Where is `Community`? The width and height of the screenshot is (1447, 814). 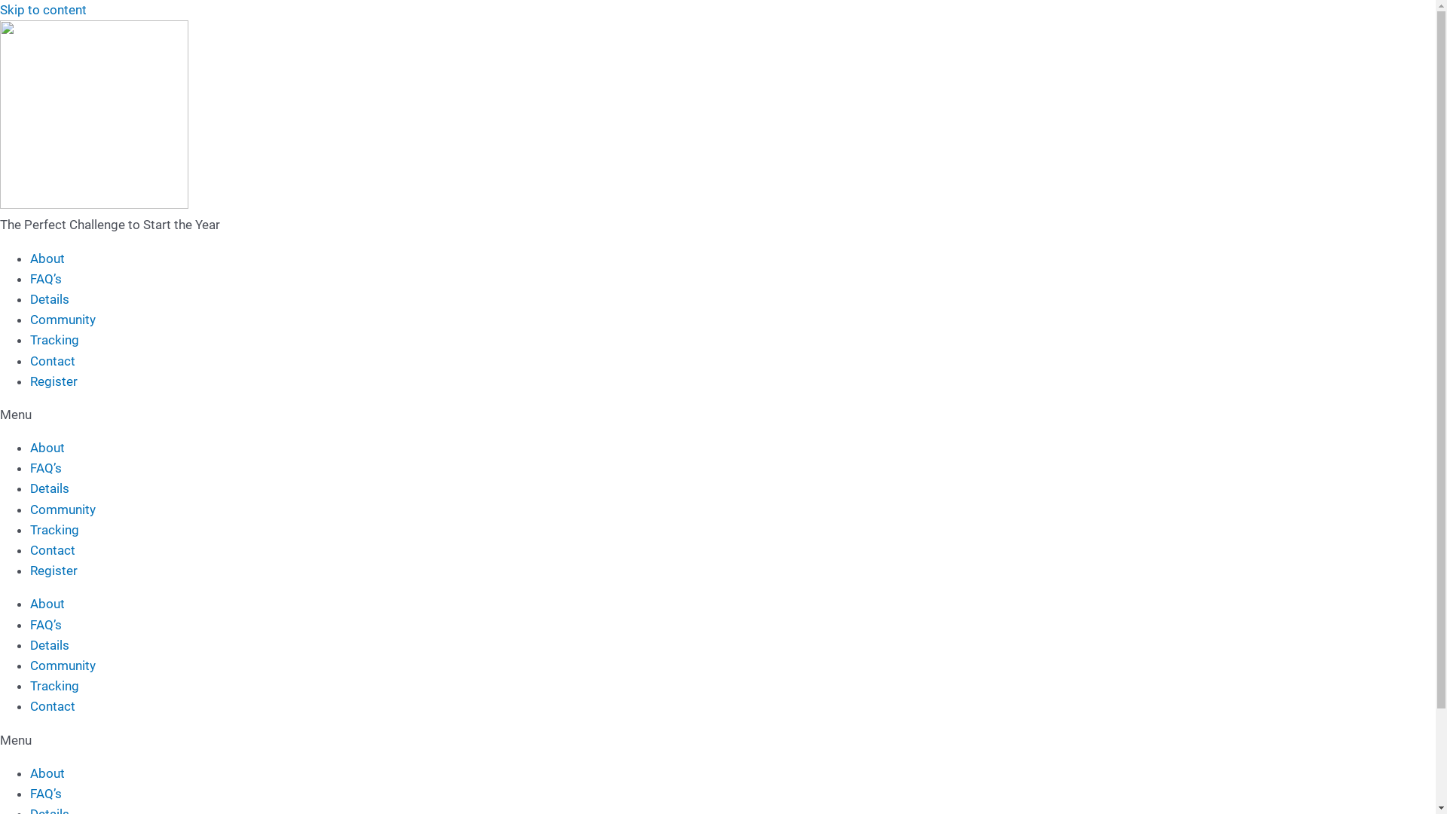
Community is located at coordinates (63, 510).